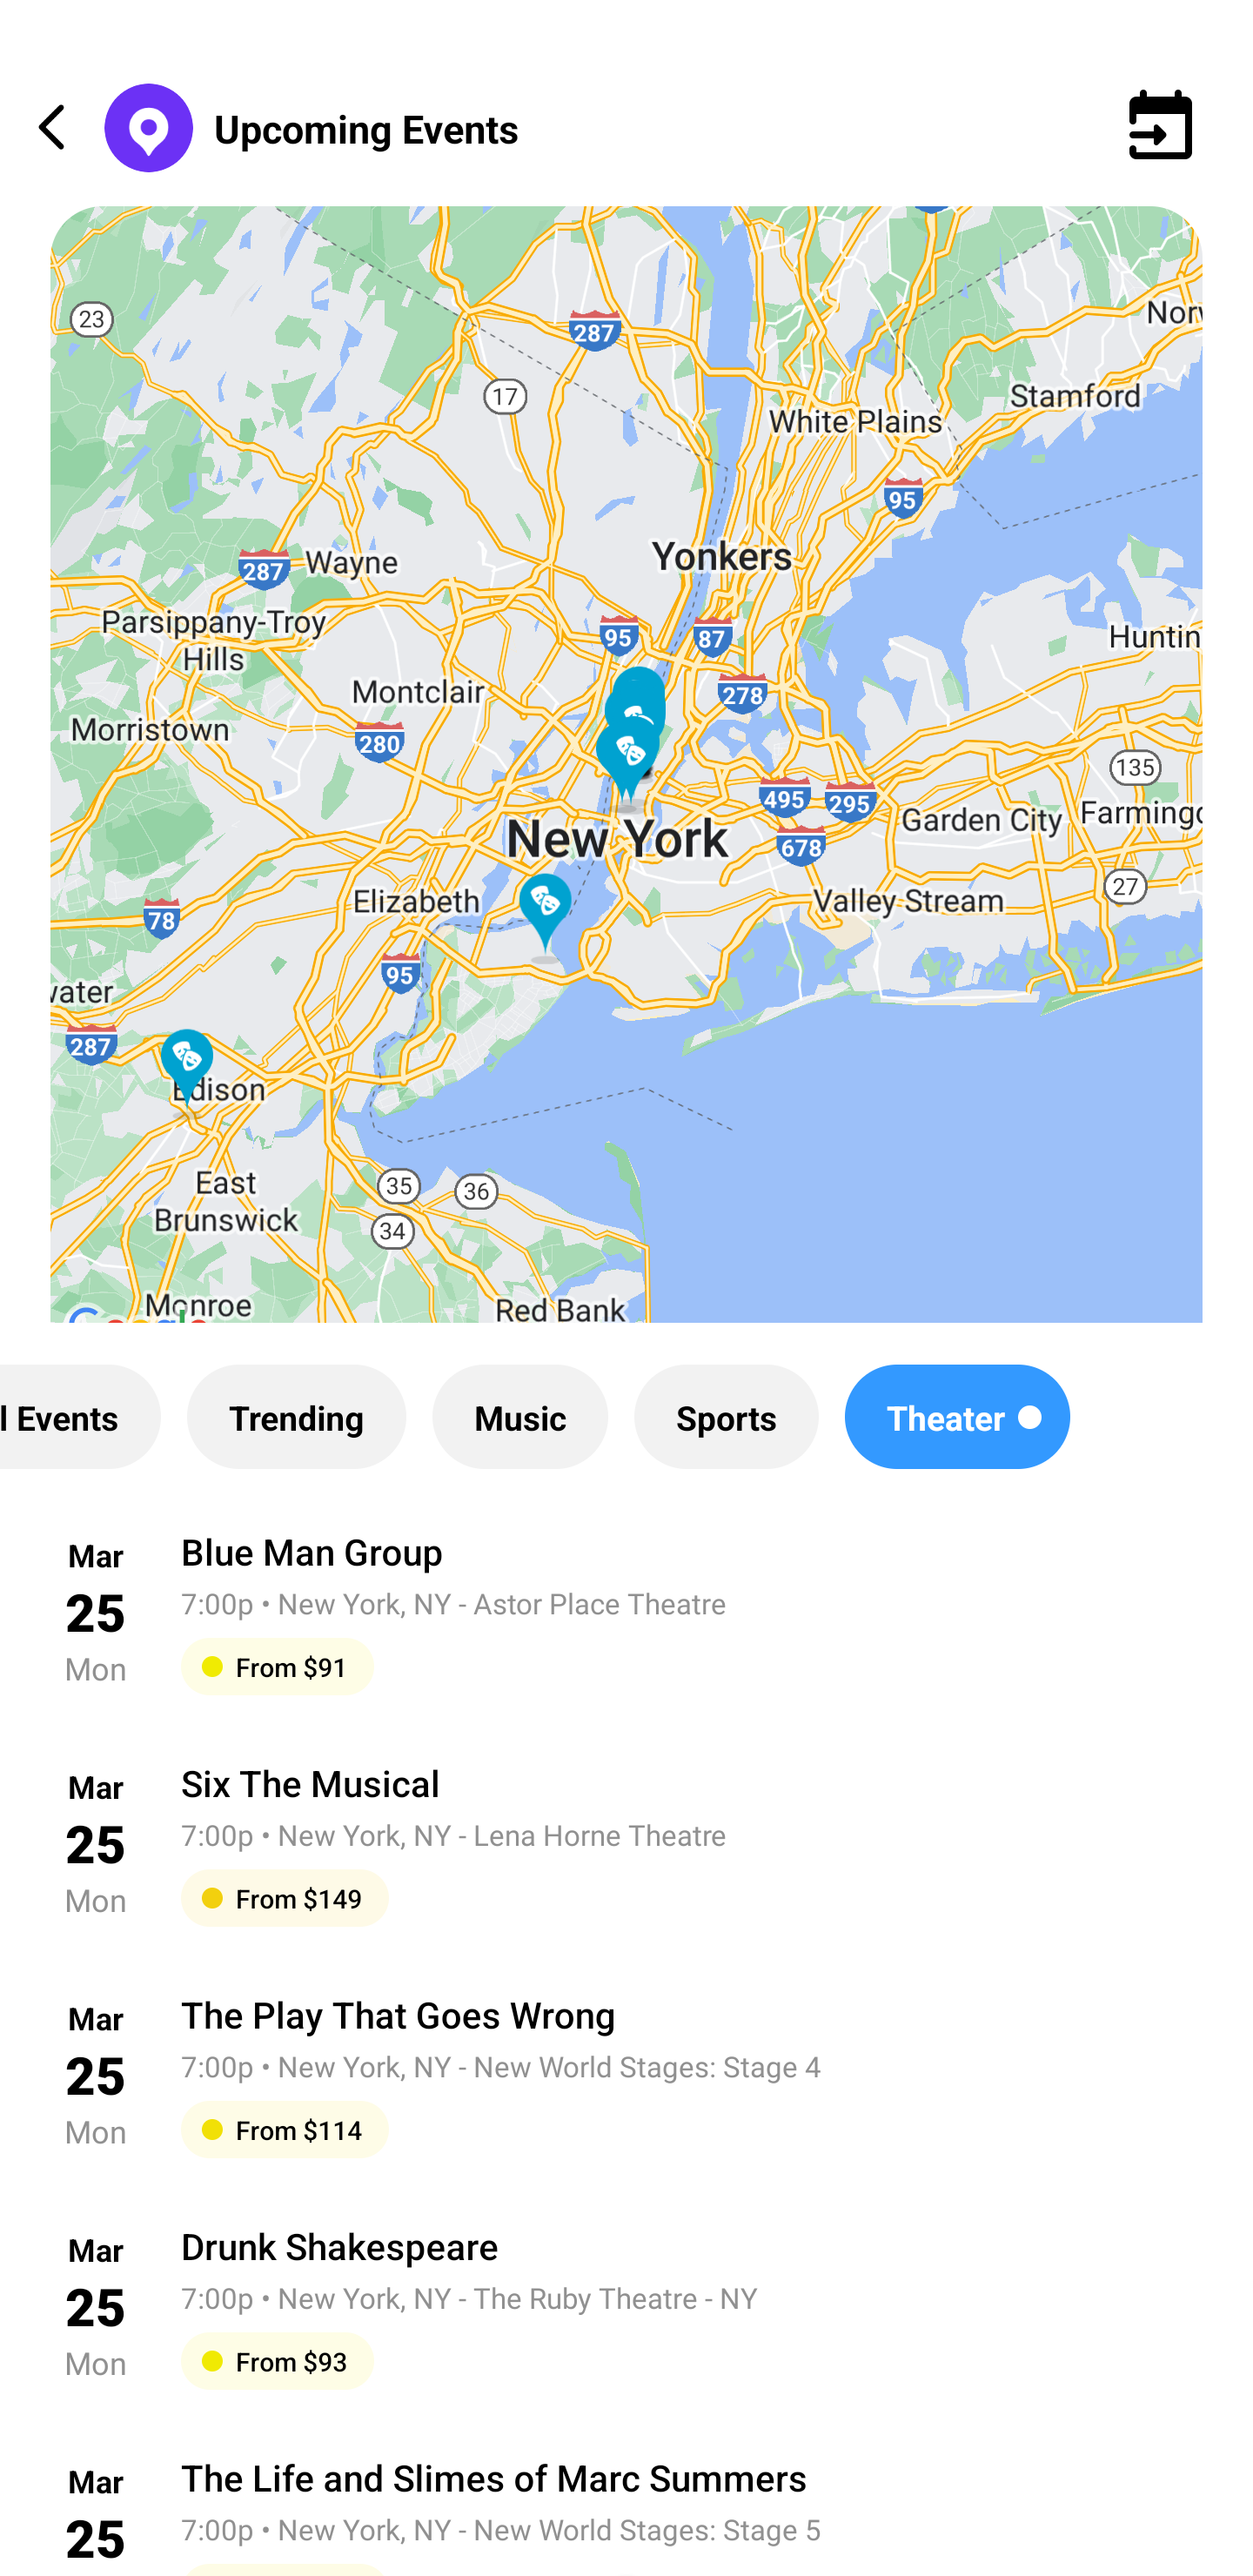 This screenshot has width=1253, height=2576. I want to click on All Events, so click(80, 1417).